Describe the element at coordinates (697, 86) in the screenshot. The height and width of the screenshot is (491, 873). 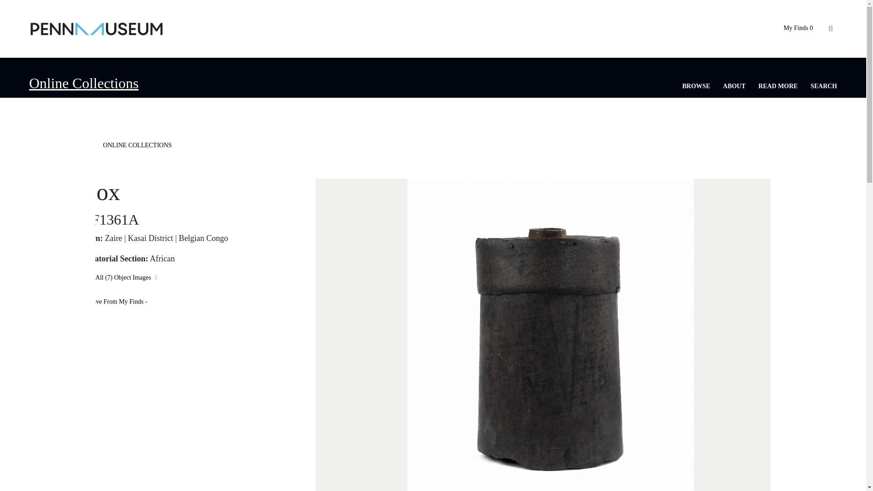
I see `BROWSE` at that location.